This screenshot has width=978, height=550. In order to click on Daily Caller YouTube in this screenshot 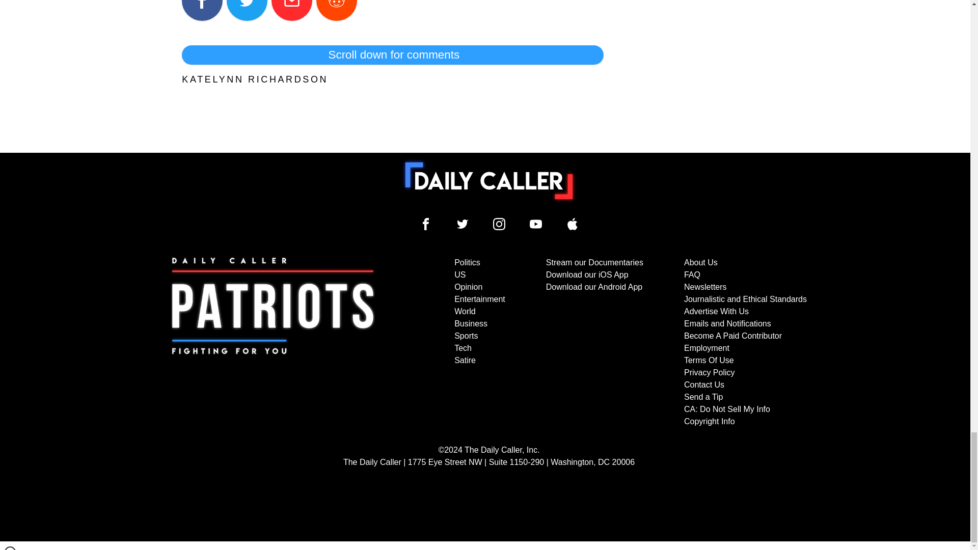, I will do `click(536, 224)`.